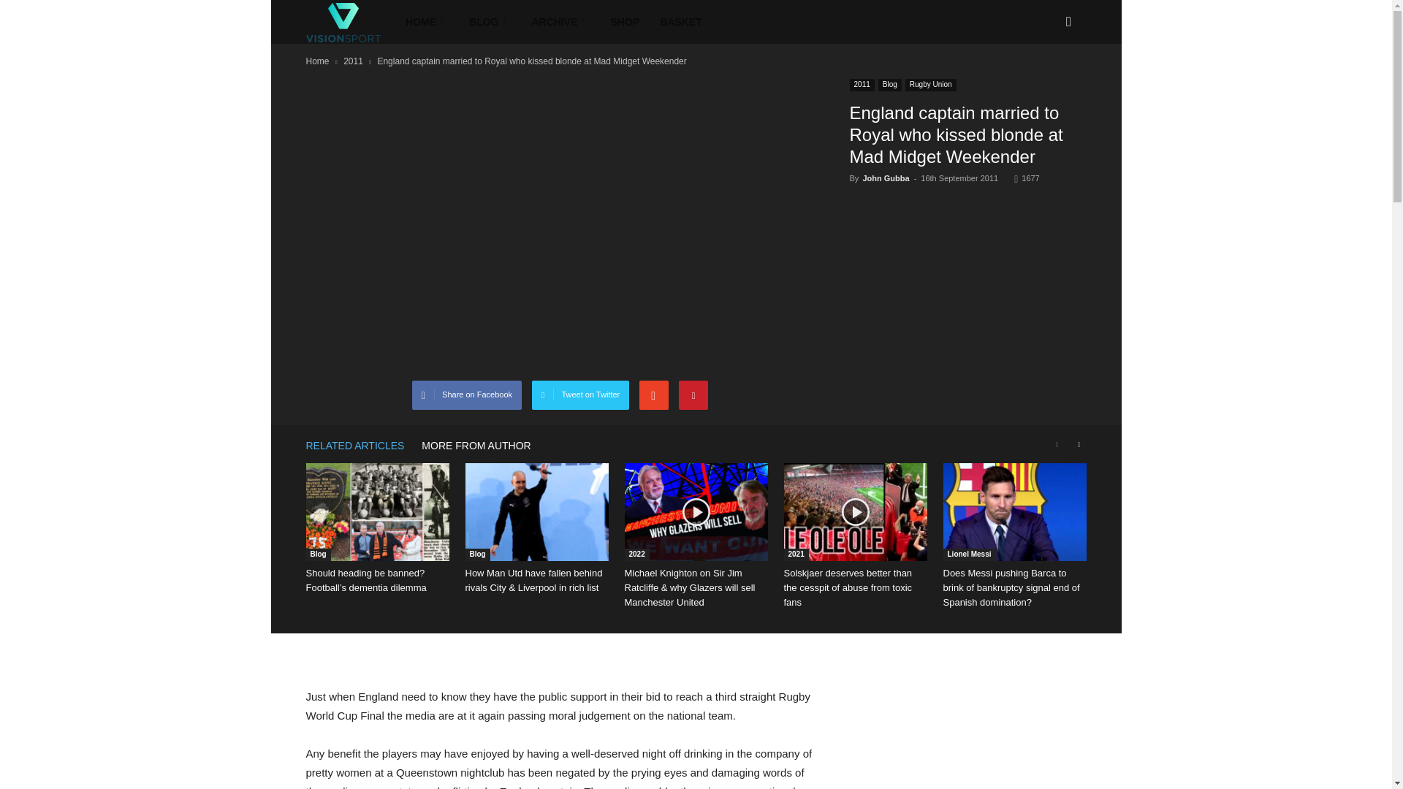 The width and height of the screenshot is (1403, 789). What do you see at coordinates (343, 22) in the screenshot?
I see `sports channel` at bounding box center [343, 22].